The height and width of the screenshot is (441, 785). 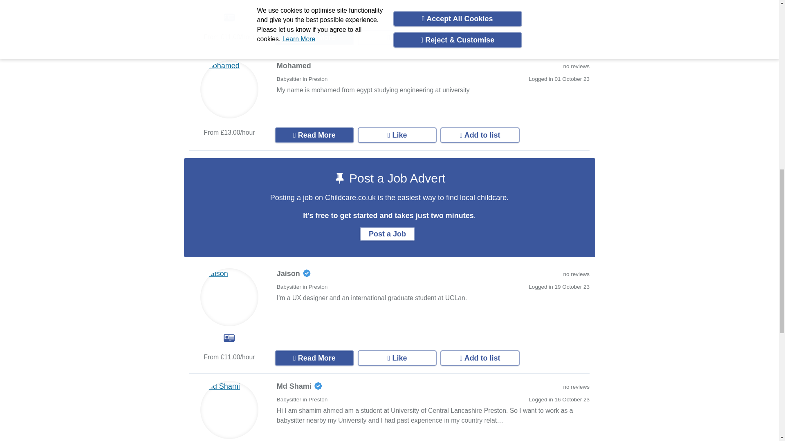 I want to click on View this members full provile, so click(x=314, y=358).